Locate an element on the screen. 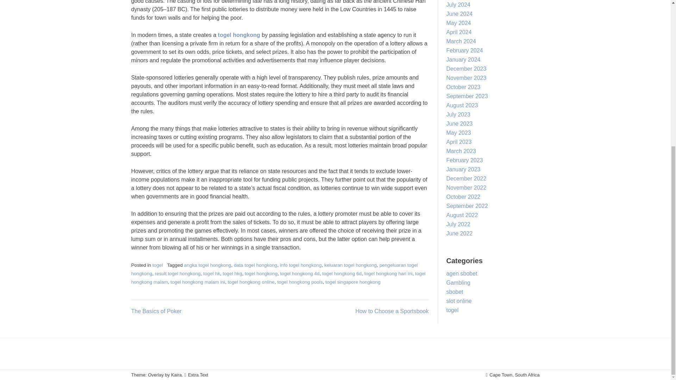  May 2024 is located at coordinates (458, 23).